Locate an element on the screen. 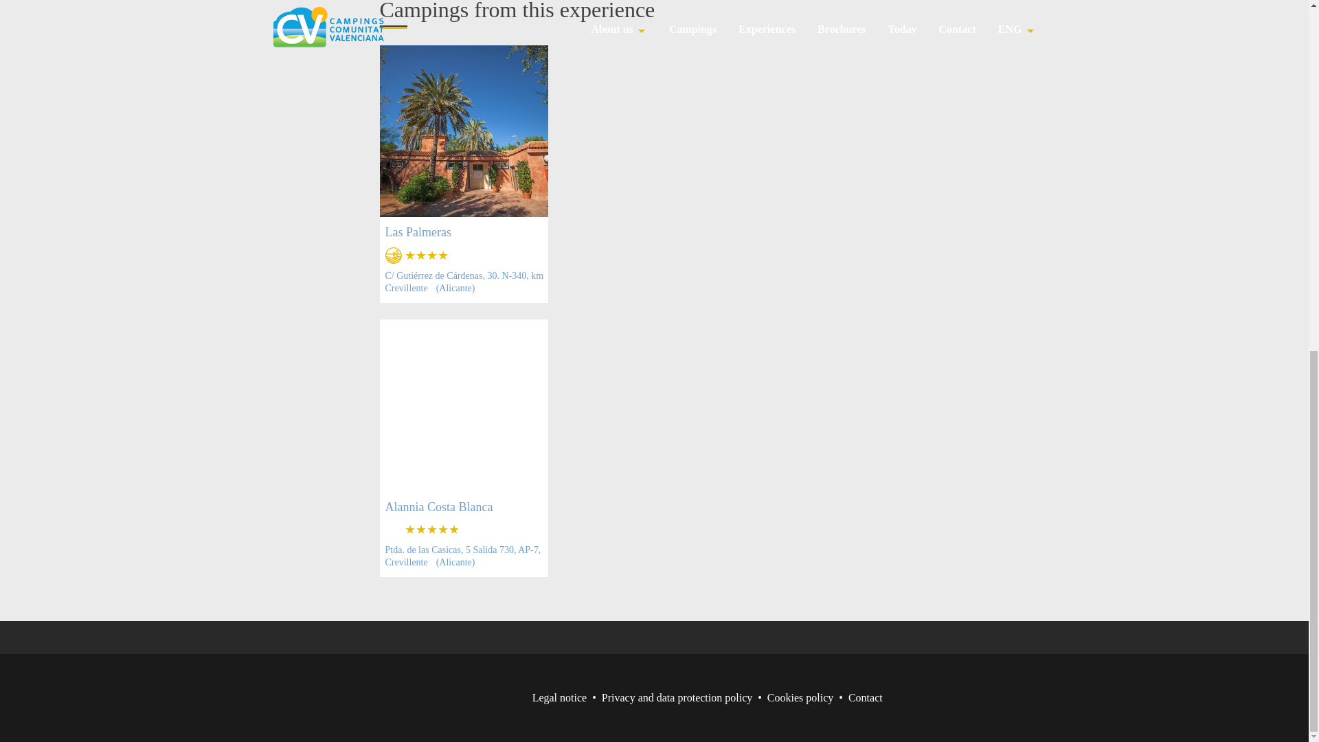 Image resolution: width=1319 pixels, height=742 pixels. Youtube is located at coordinates (712, 637).